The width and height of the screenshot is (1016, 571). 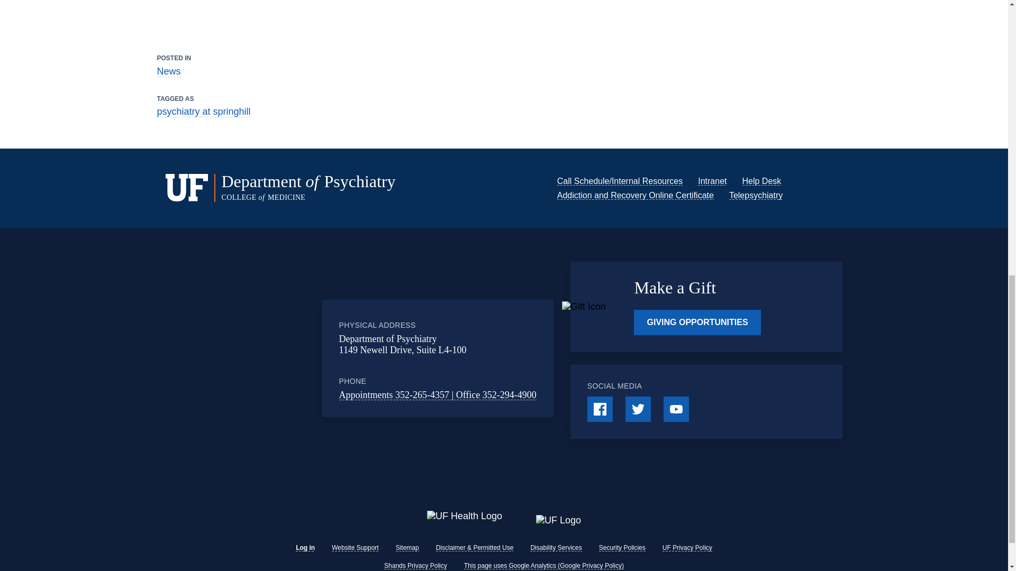 What do you see at coordinates (756, 195) in the screenshot?
I see `Telepsychiatry` at bounding box center [756, 195].